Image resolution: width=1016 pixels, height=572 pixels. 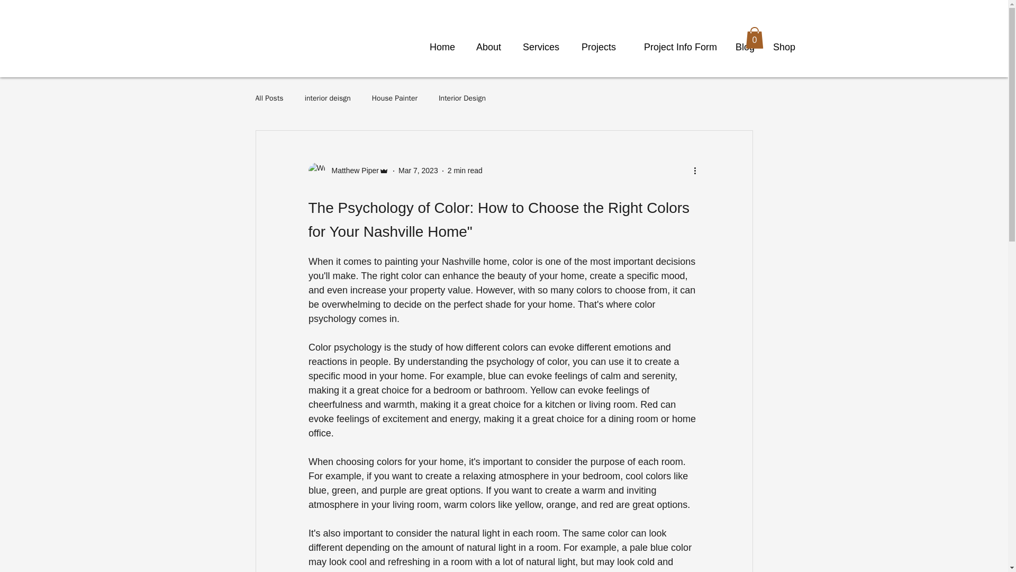 I want to click on Blog, so click(x=744, y=47).